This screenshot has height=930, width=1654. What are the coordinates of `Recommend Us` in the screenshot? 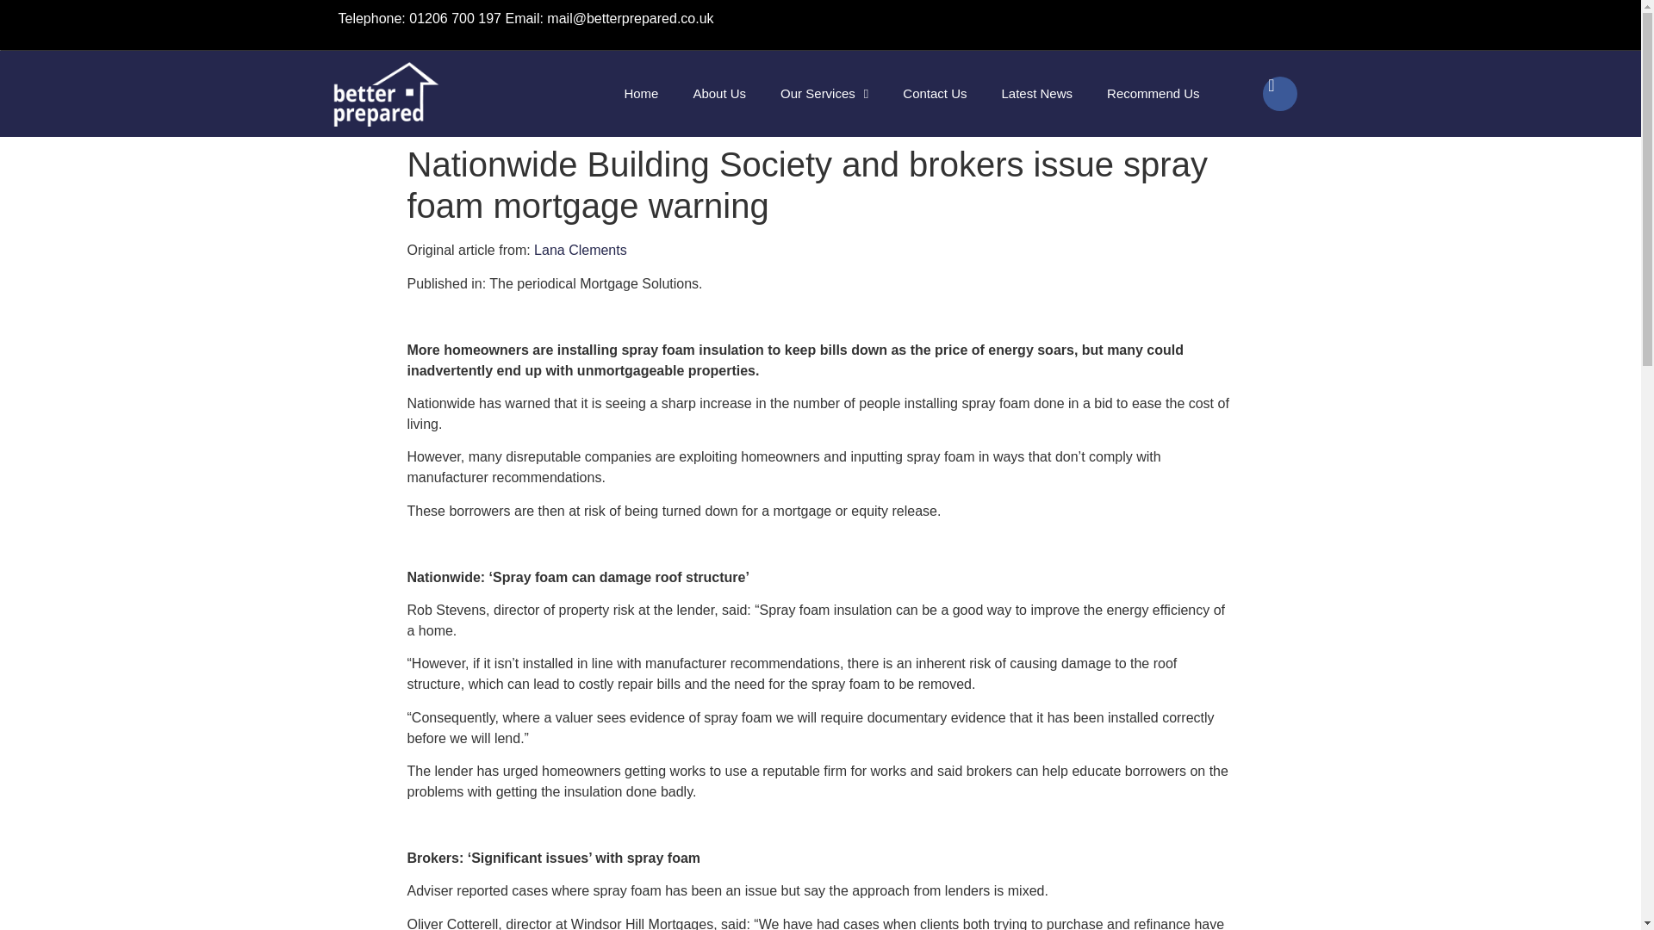 It's located at (1153, 93).